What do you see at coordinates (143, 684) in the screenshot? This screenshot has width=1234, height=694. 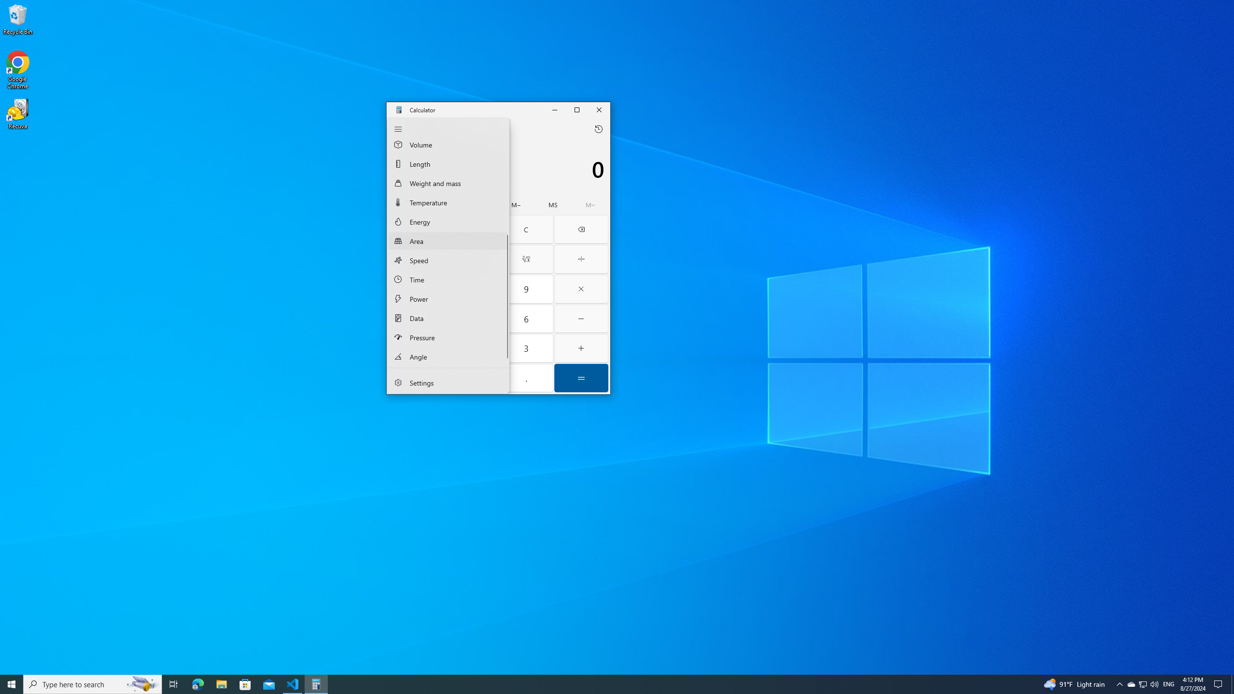 I see `Search highlights icon opens search home window` at bounding box center [143, 684].